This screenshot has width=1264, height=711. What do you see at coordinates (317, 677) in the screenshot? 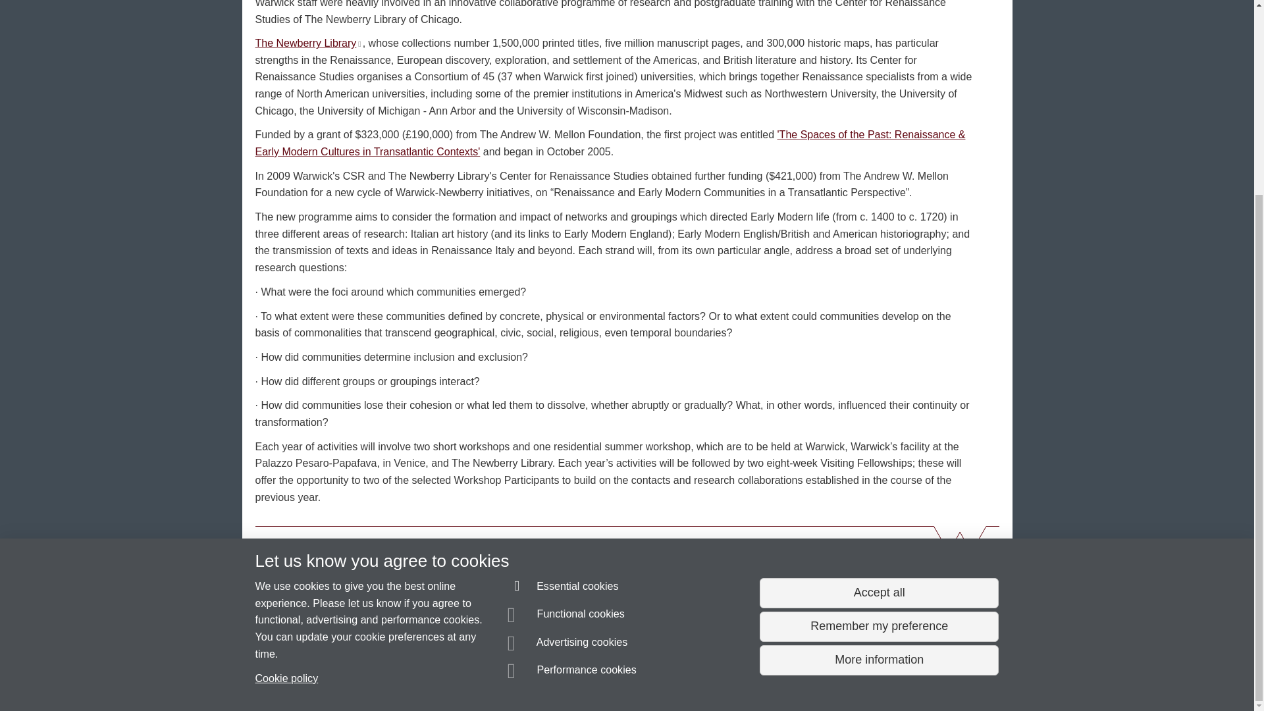
I see `More information about SiteBuilder` at bounding box center [317, 677].